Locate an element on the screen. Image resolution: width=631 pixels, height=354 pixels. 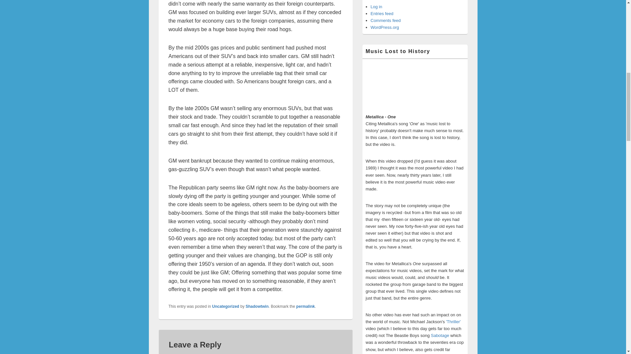
WordPress.org is located at coordinates (385, 27).